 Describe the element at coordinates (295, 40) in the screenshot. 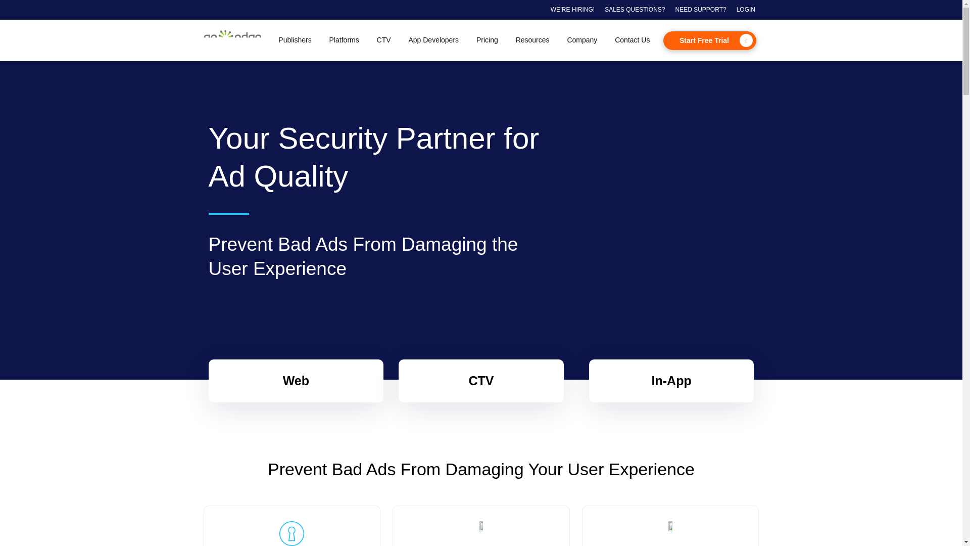

I see `Publishers` at that location.